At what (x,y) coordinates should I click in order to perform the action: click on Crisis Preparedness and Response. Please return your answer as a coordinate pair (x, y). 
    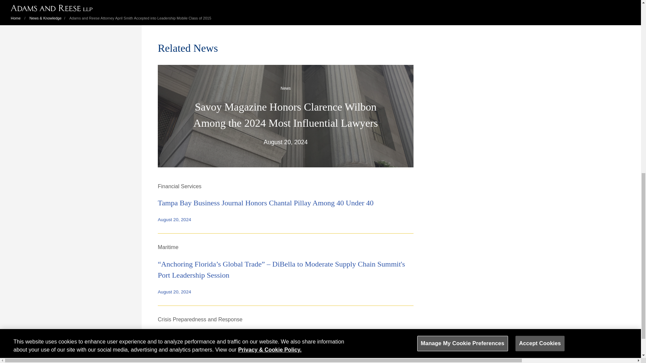
    Looking at the image, I should click on (200, 319).